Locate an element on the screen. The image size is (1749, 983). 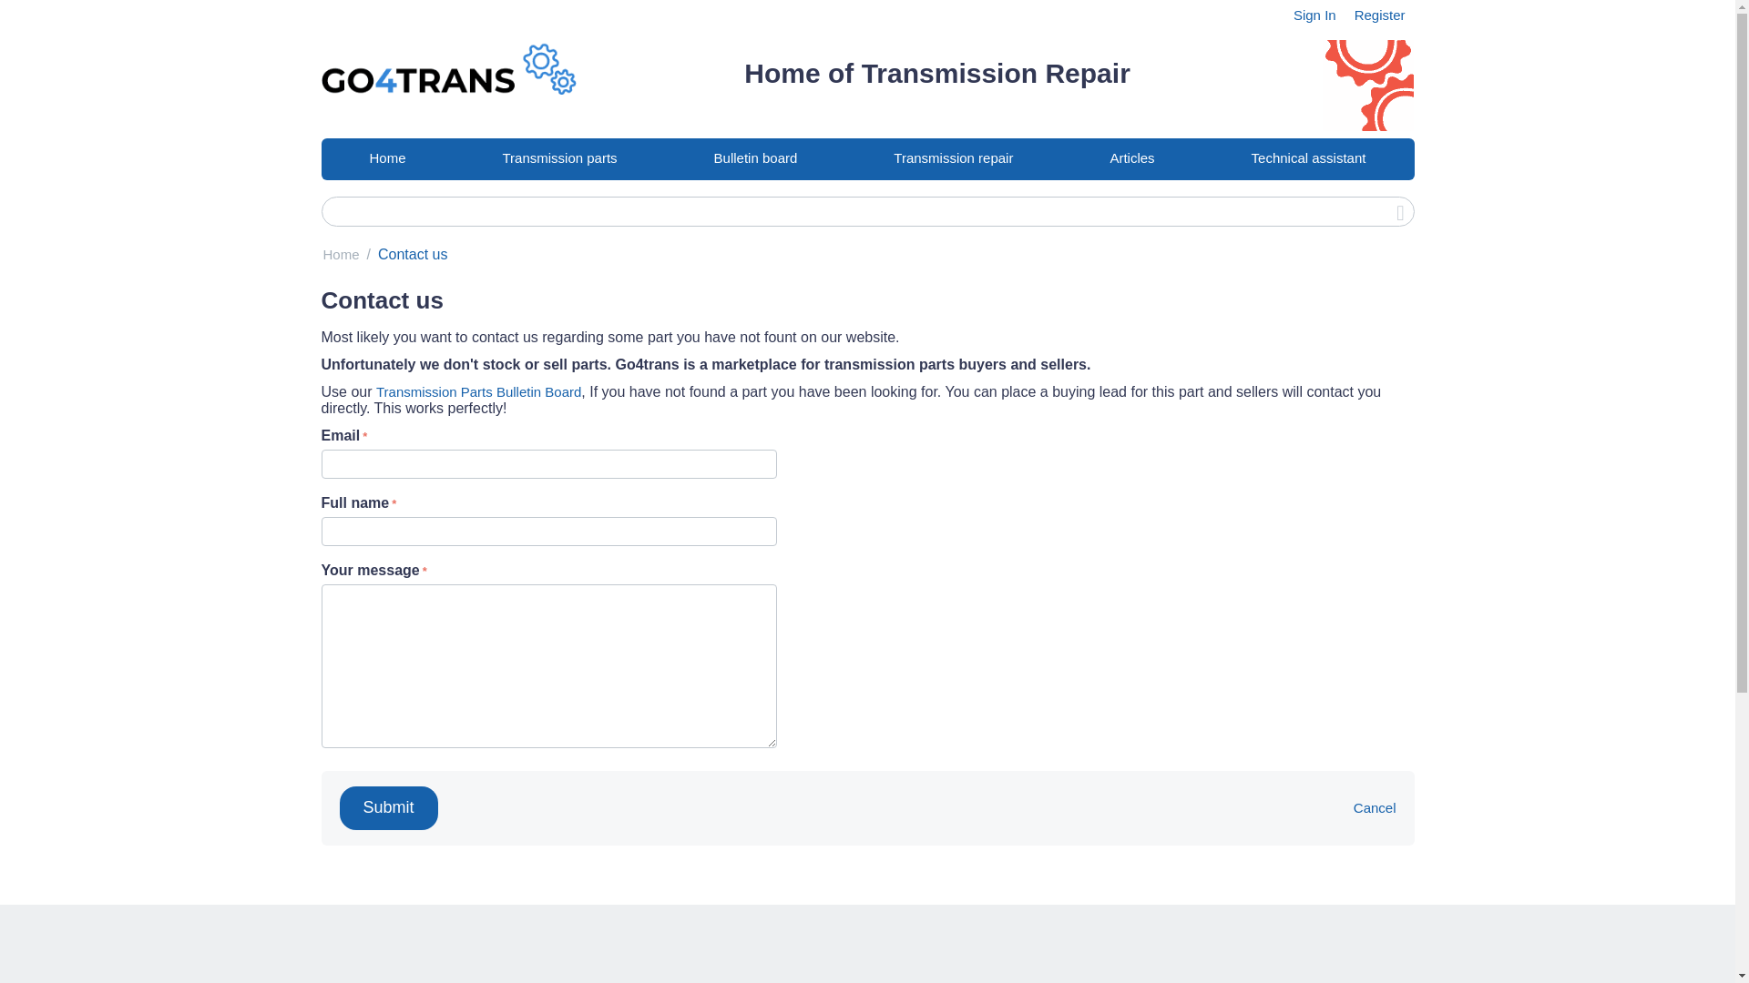
Transmission repair is located at coordinates (953, 158).